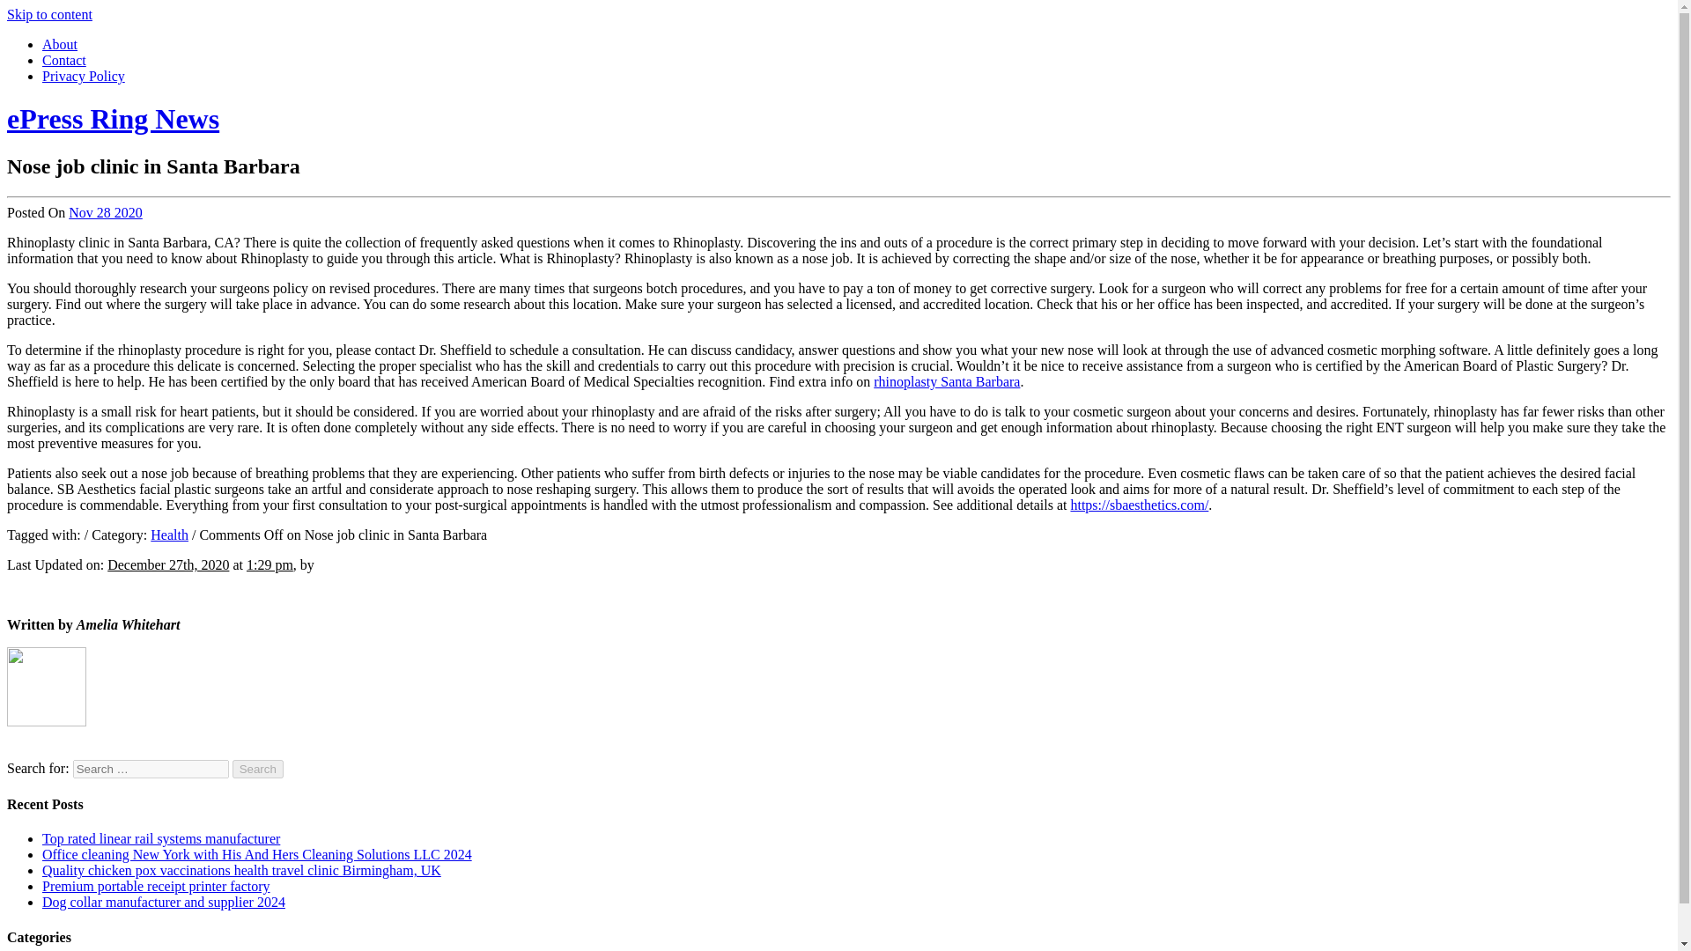  What do you see at coordinates (157, 886) in the screenshot?
I see `Premium portable receipt printer factory` at bounding box center [157, 886].